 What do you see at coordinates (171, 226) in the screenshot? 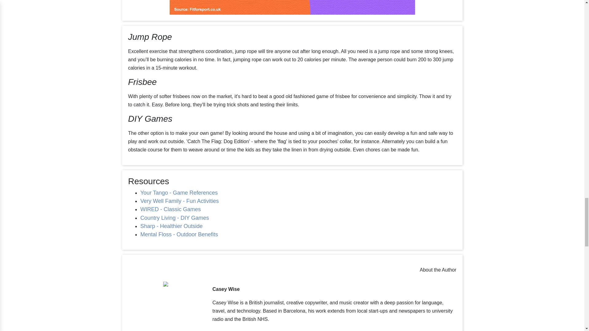
I see `Sharp - Healthier Outside` at bounding box center [171, 226].